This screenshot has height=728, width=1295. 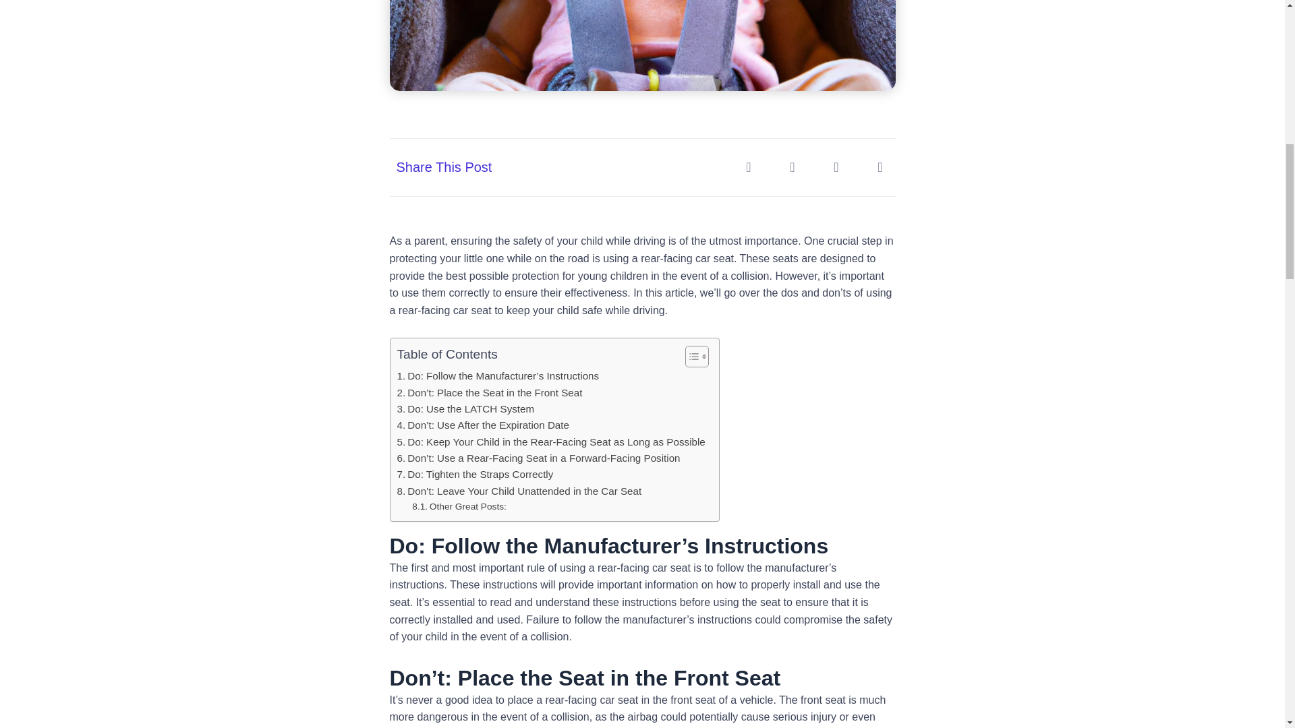 I want to click on Do: Use the LATCH System, so click(x=465, y=408).